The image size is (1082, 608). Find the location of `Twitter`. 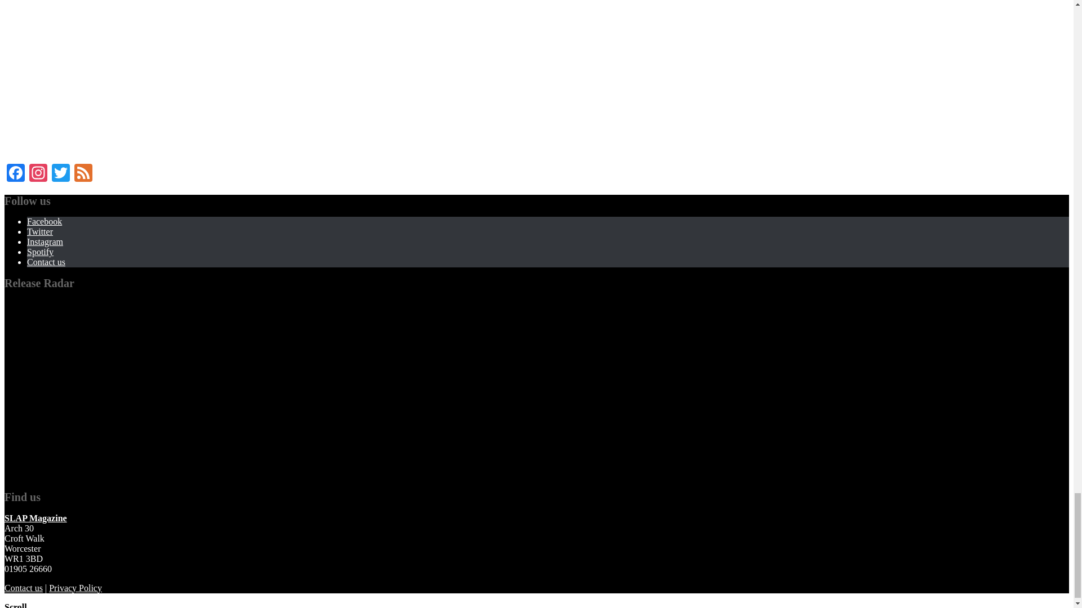

Twitter is located at coordinates (61, 174).